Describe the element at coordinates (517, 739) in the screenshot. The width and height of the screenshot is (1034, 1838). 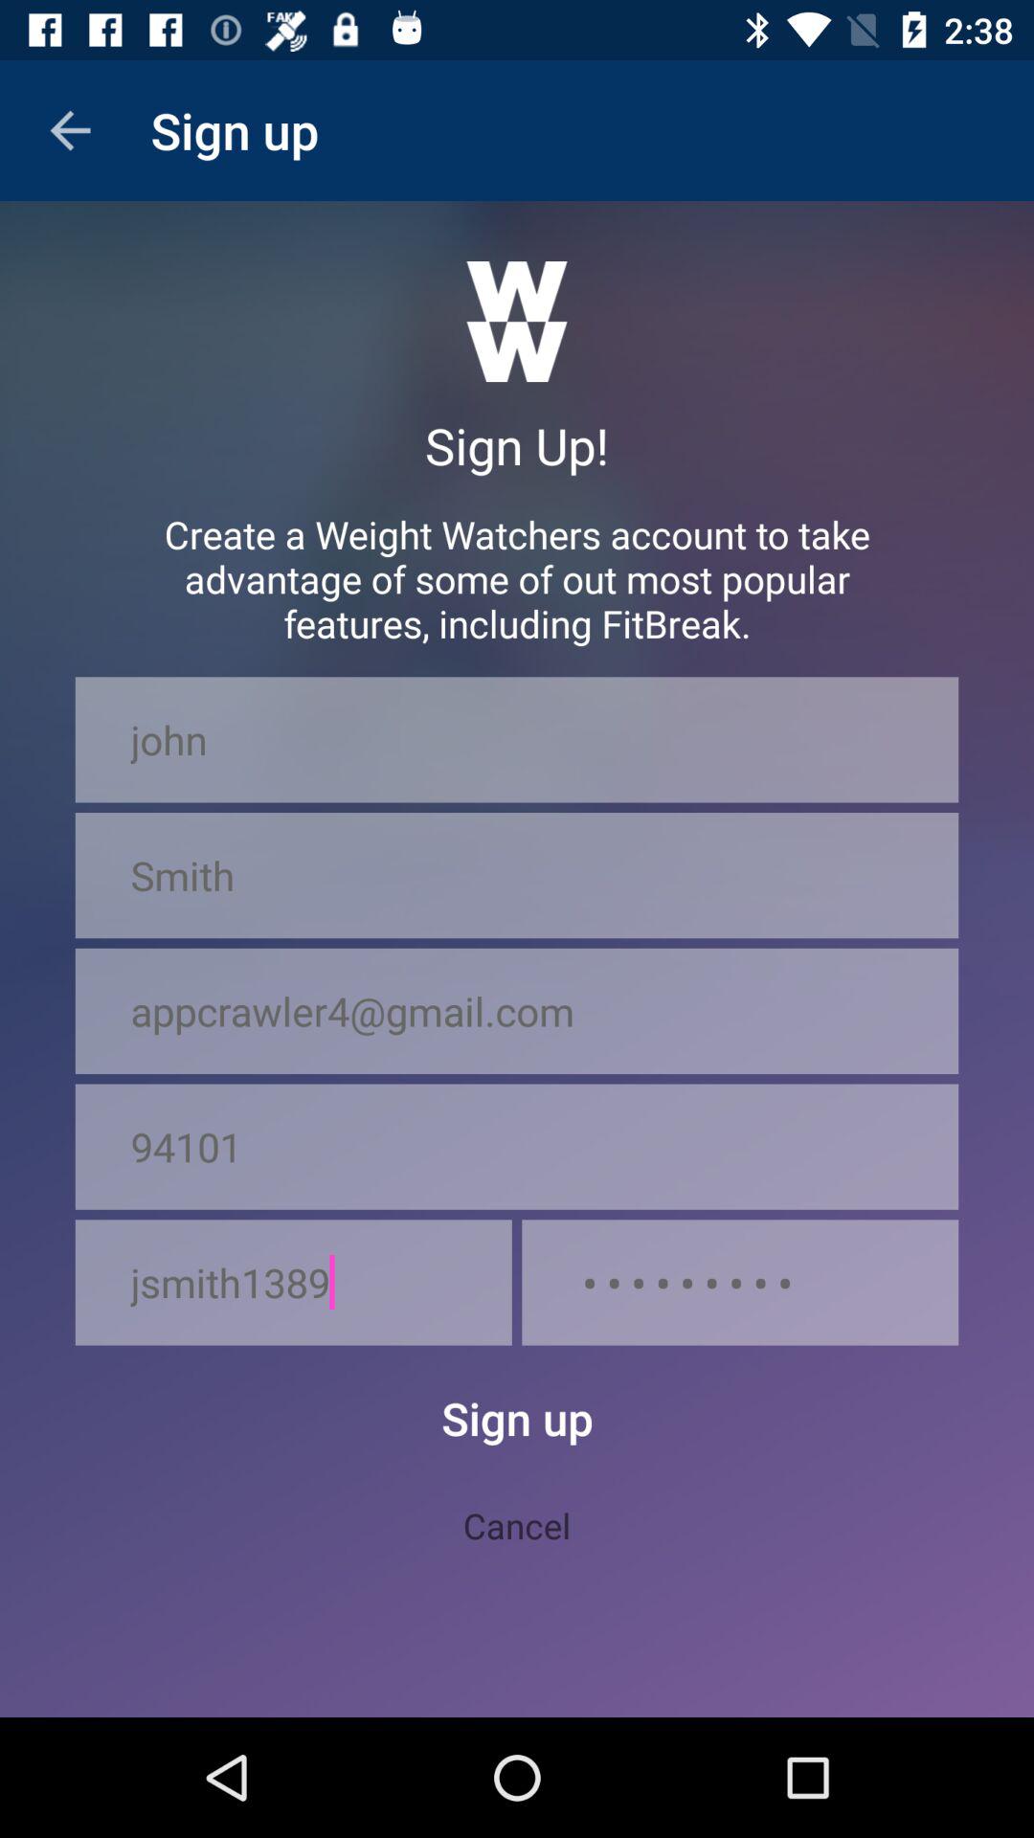
I see `choose the icon below create a weight icon` at that location.